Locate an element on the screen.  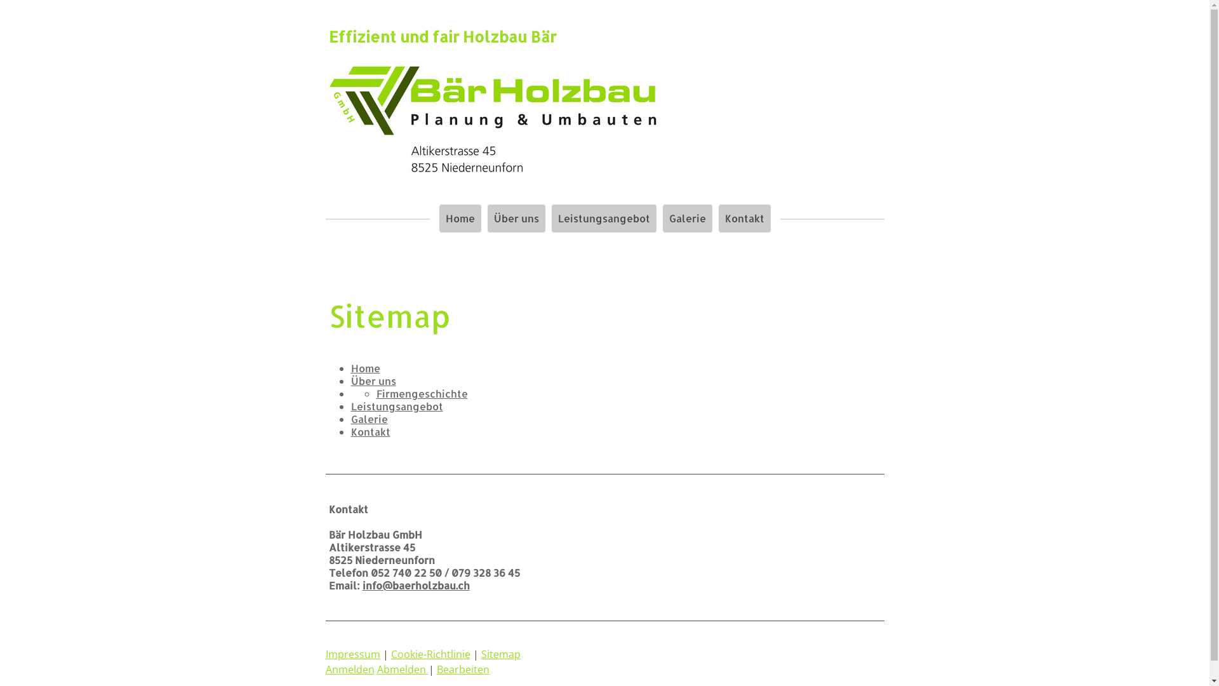
info@baerholzbau.ch is located at coordinates (415, 586).